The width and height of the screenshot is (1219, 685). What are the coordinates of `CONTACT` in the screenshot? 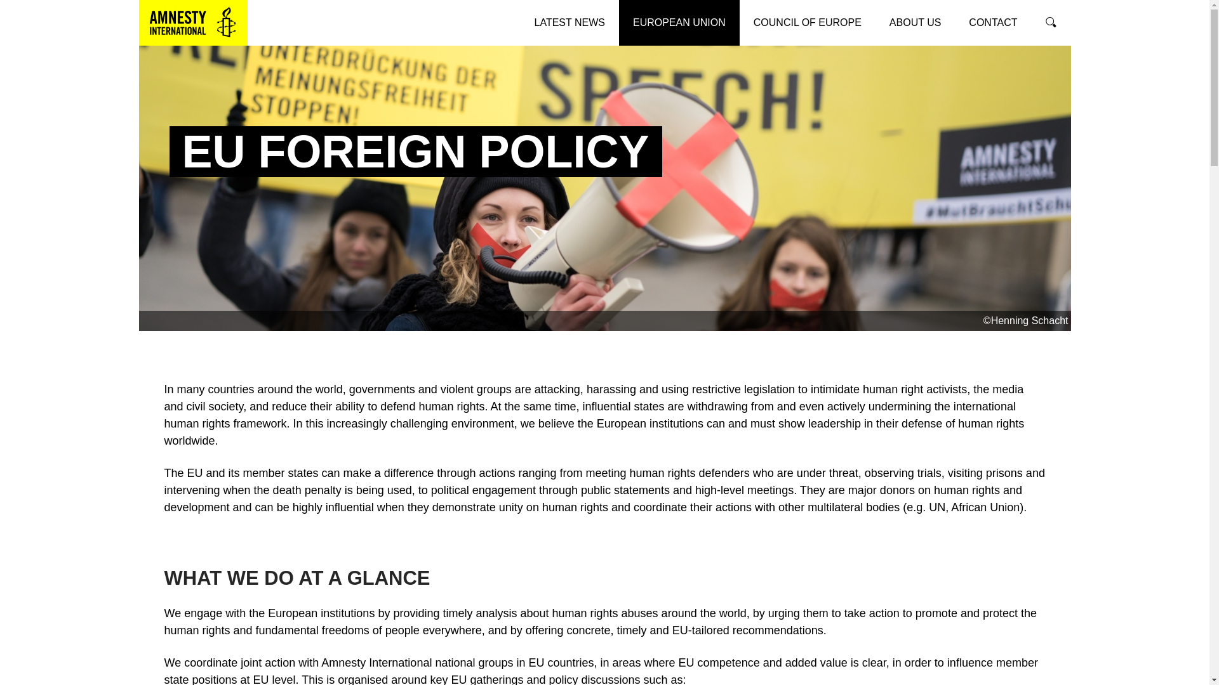 It's located at (993, 23).